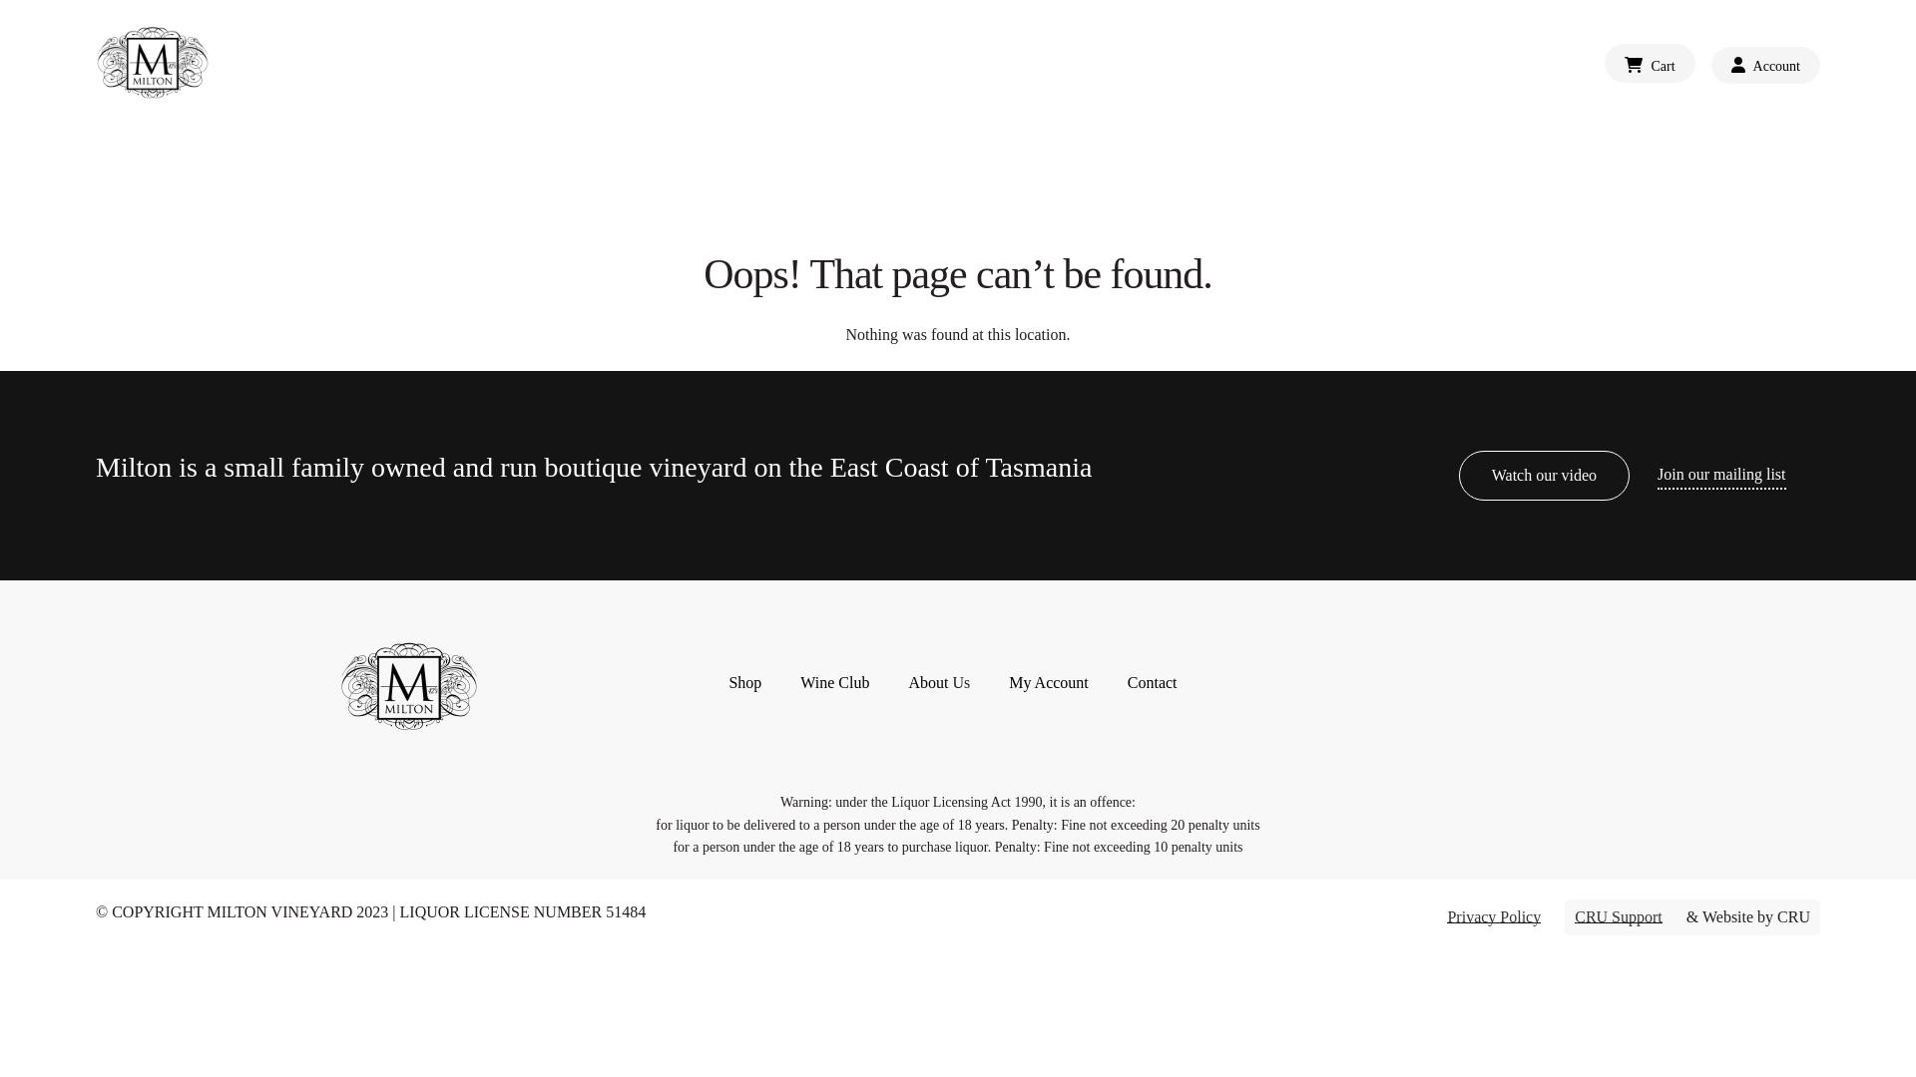  I want to click on Join Our Mailing List, so click(1407, 64).